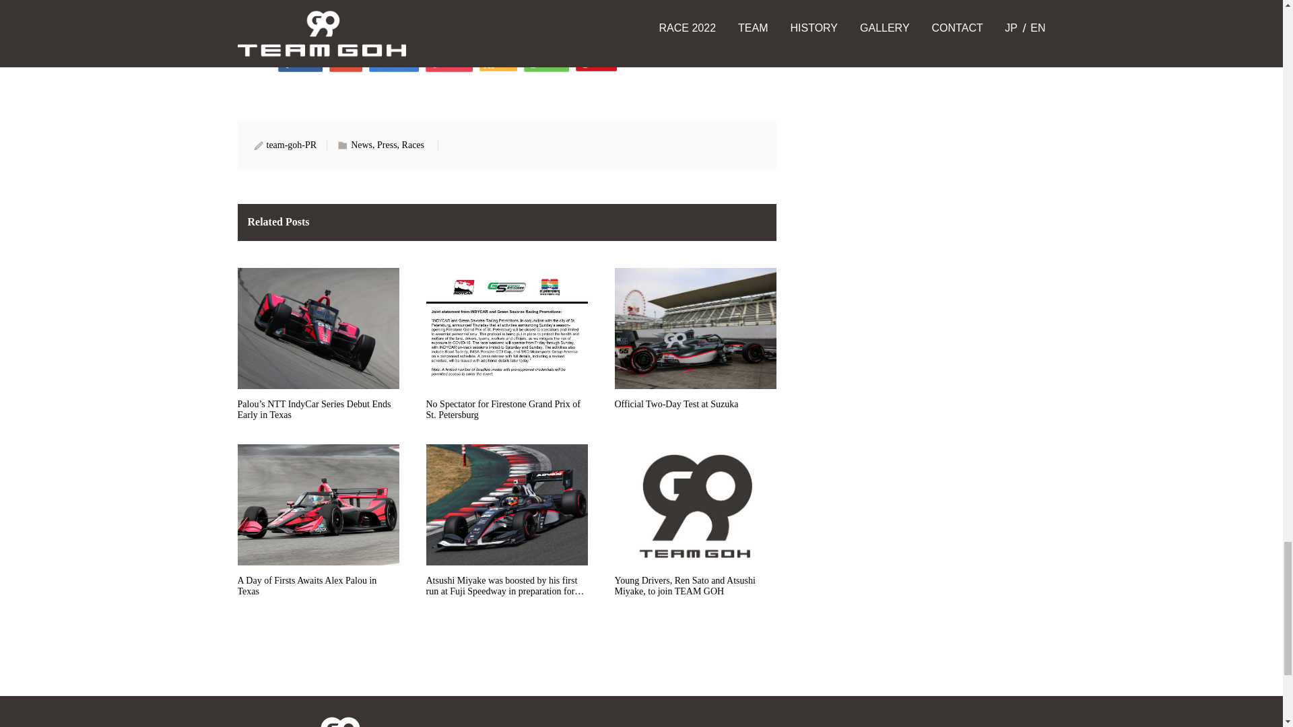 This screenshot has height=727, width=1293. What do you see at coordinates (317, 525) in the screenshot?
I see `A Day of Firsts Awaits Alex Palou in Texas` at bounding box center [317, 525].